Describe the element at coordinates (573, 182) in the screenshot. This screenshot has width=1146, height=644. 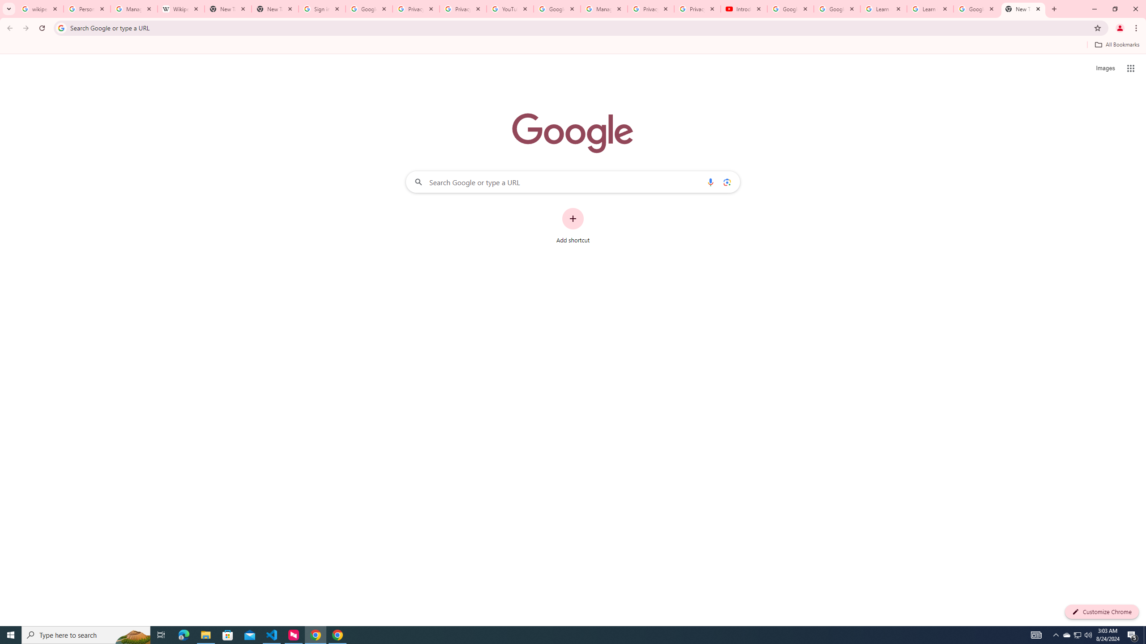
I see `Search Google or type a URL` at that location.